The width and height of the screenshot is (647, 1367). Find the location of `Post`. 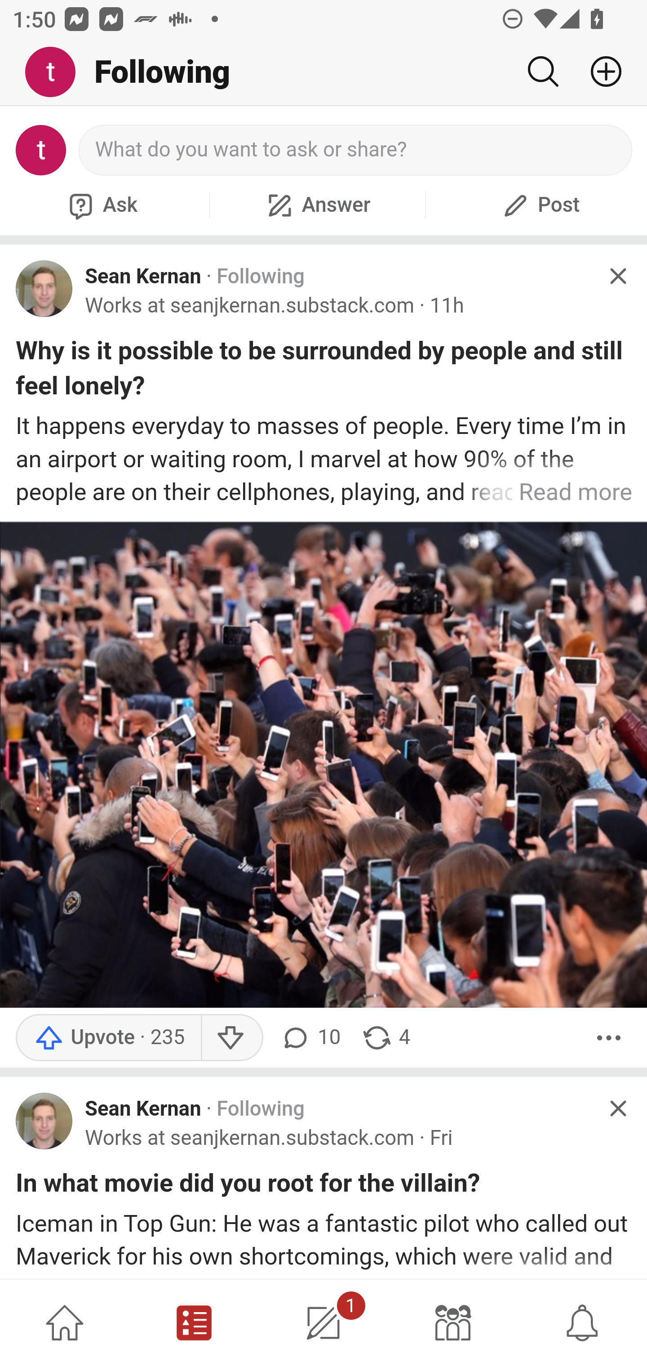

Post is located at coordinates (539, 205).